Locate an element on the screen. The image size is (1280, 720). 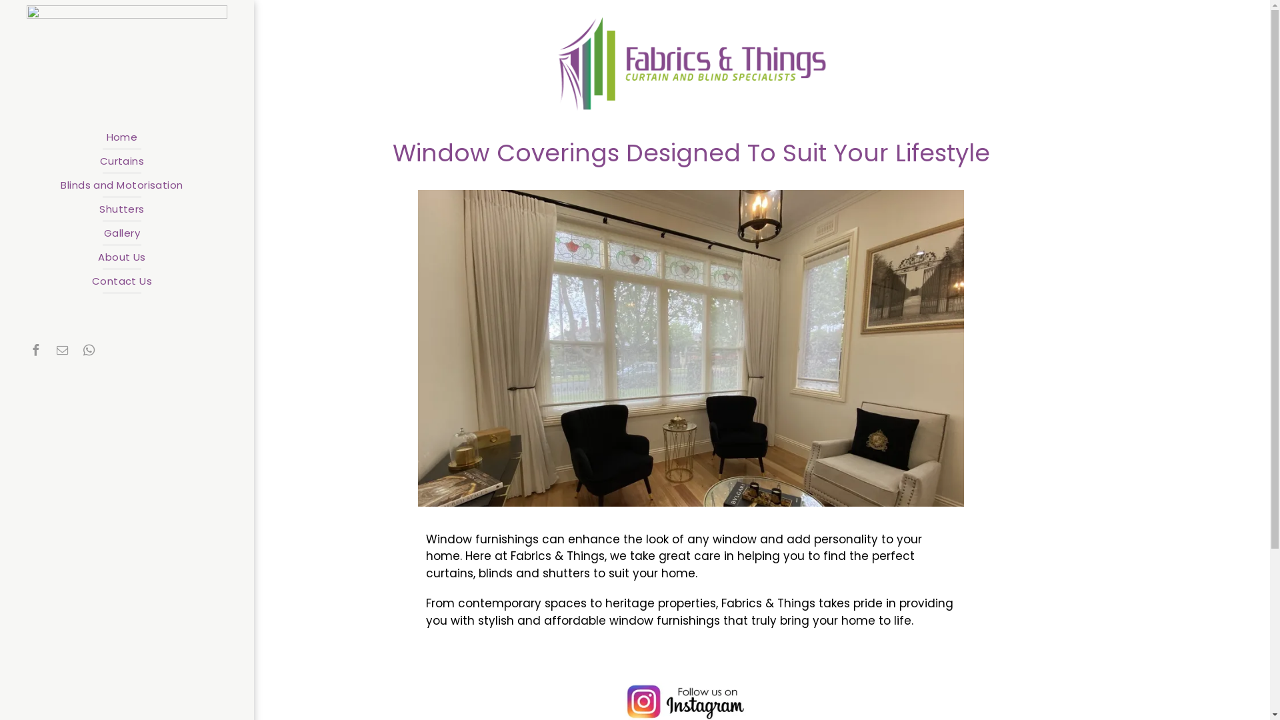
Curtains is located at coordinates (122, 161).